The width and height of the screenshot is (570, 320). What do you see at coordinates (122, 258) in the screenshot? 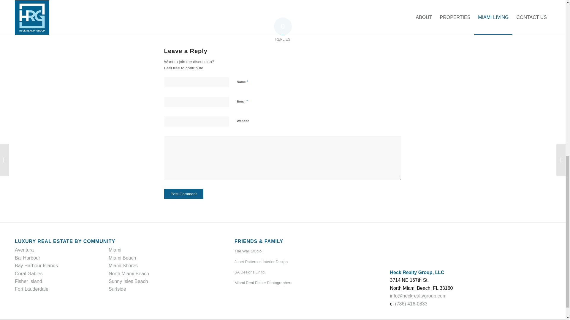
I see `Miami Beach` at bounding box center [122, 258].